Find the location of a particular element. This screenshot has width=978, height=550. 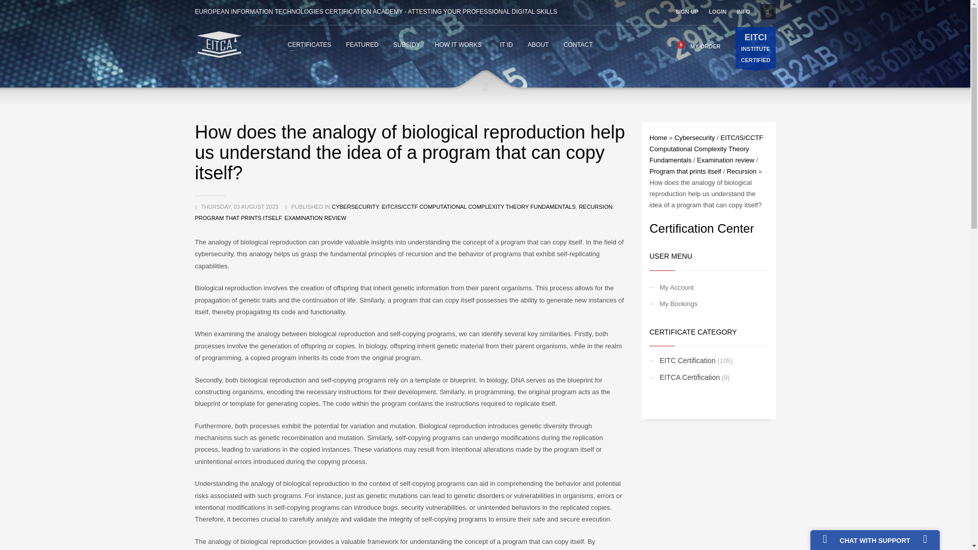

European Information Technologies Certification Academy is located at coordinates (219, 44).